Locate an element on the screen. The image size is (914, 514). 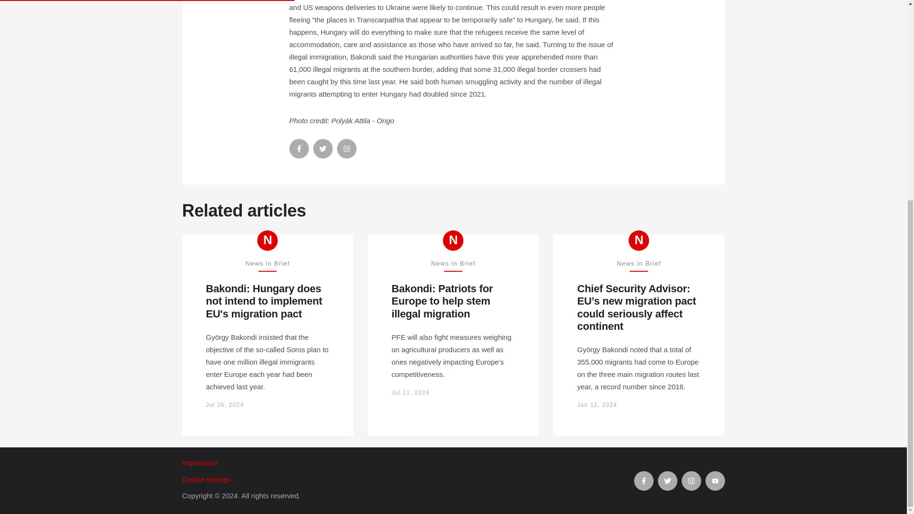
News in Brief is located at coordinates (268, 240).